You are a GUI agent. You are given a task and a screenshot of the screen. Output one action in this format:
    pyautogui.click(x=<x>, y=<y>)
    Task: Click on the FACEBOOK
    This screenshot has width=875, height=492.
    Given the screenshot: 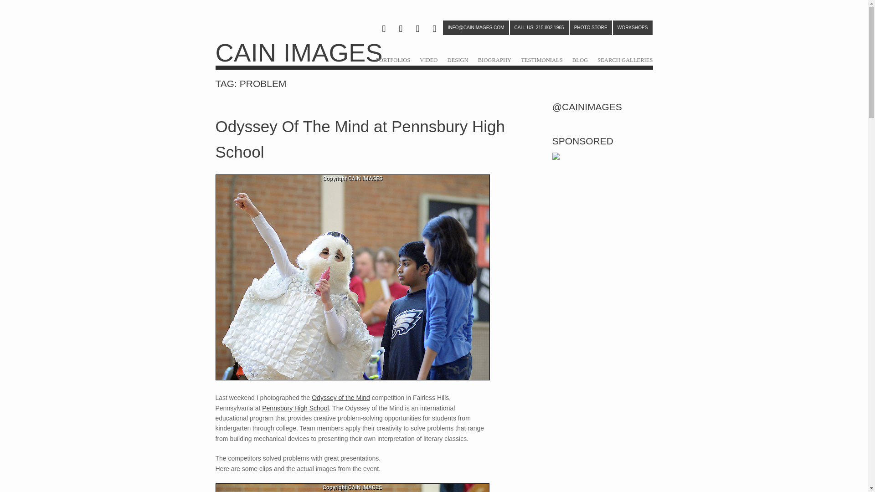 What is the action you would take?
    pyautogui.click(x=417, y=29)
    